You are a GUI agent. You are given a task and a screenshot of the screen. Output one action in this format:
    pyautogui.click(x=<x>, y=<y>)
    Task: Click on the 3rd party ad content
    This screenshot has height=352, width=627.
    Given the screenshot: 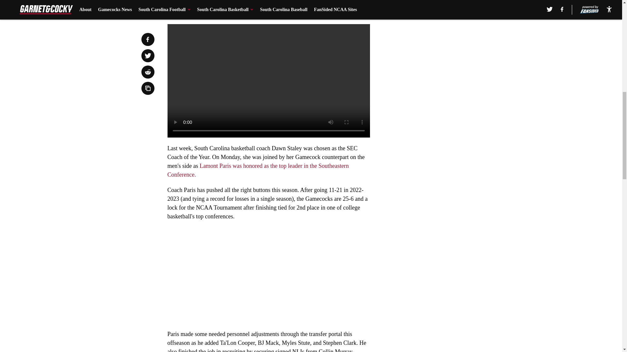 What is the action you would take?
    pyautogui.click(x=451, y=65)
    